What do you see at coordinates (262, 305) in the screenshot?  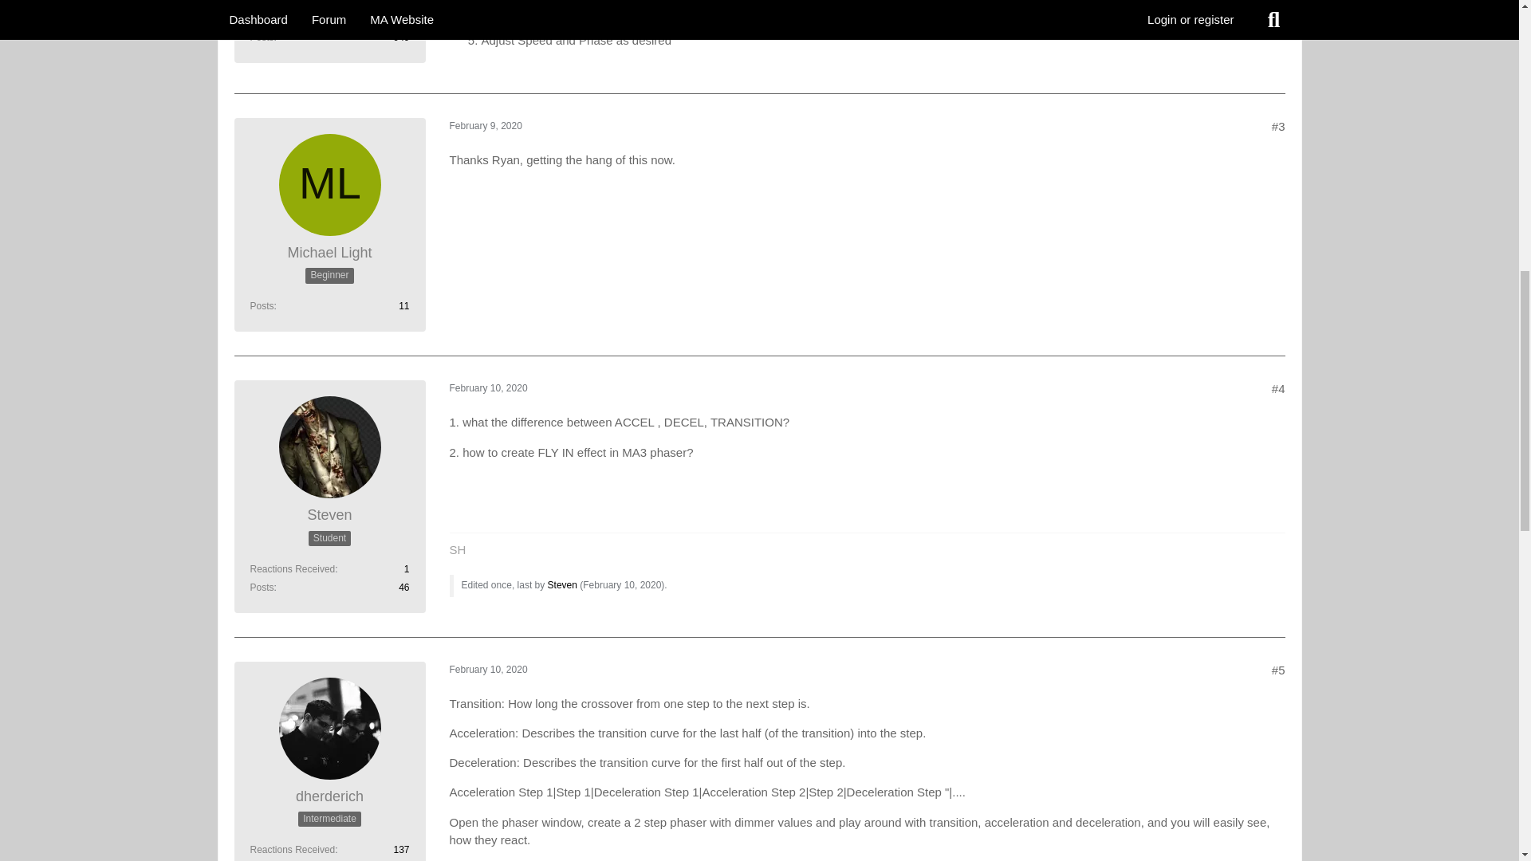 I see `Posts` at bounding box center [262, 305].